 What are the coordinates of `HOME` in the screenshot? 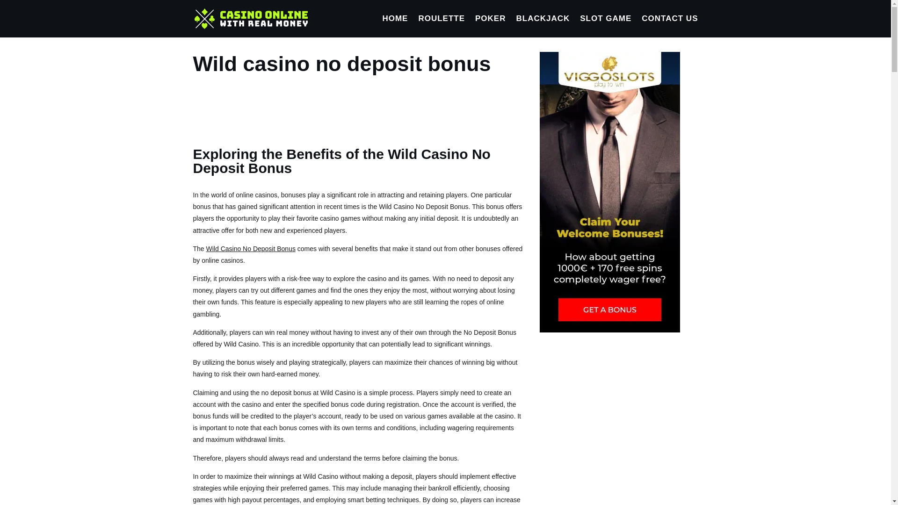 It's located at (395, 26).